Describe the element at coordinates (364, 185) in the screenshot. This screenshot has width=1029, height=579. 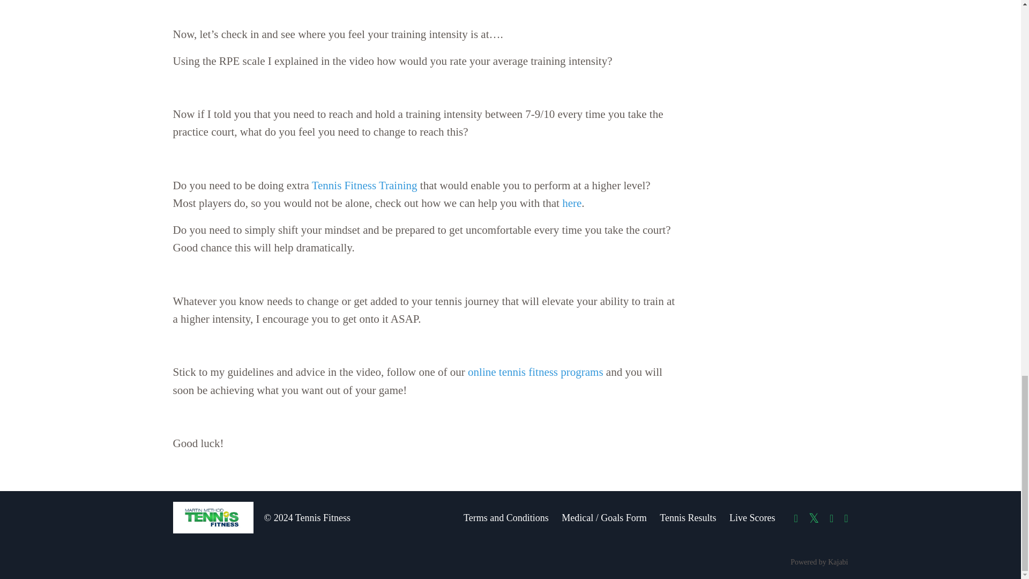
I see `Tennis Fitness Training` at that location.